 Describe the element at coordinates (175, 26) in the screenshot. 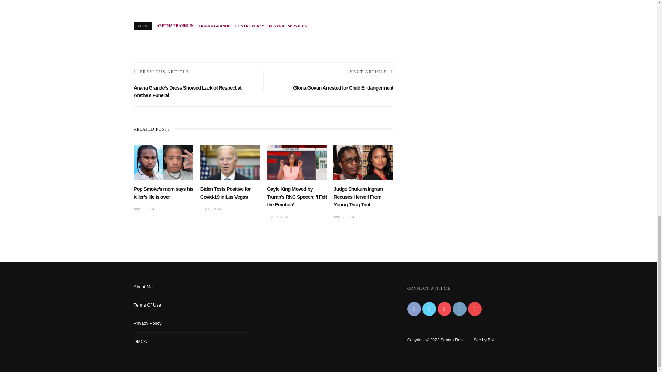

I see `ARETHA FRANKLIN` at that location.